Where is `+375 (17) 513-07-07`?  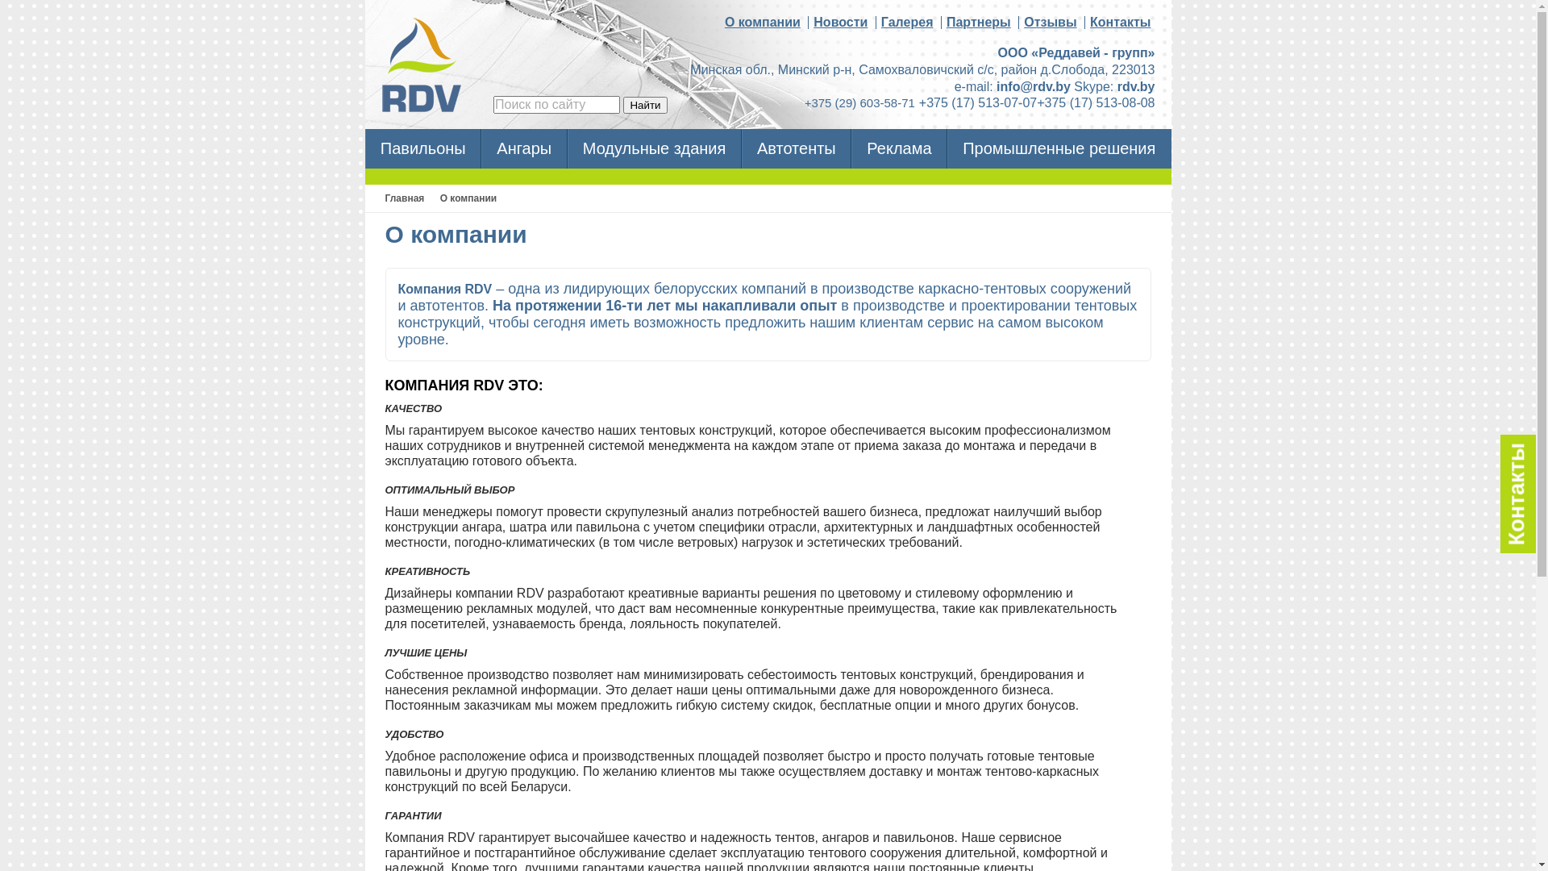 +375 (17) 513-07-07 is located at coordinates (978, 103).